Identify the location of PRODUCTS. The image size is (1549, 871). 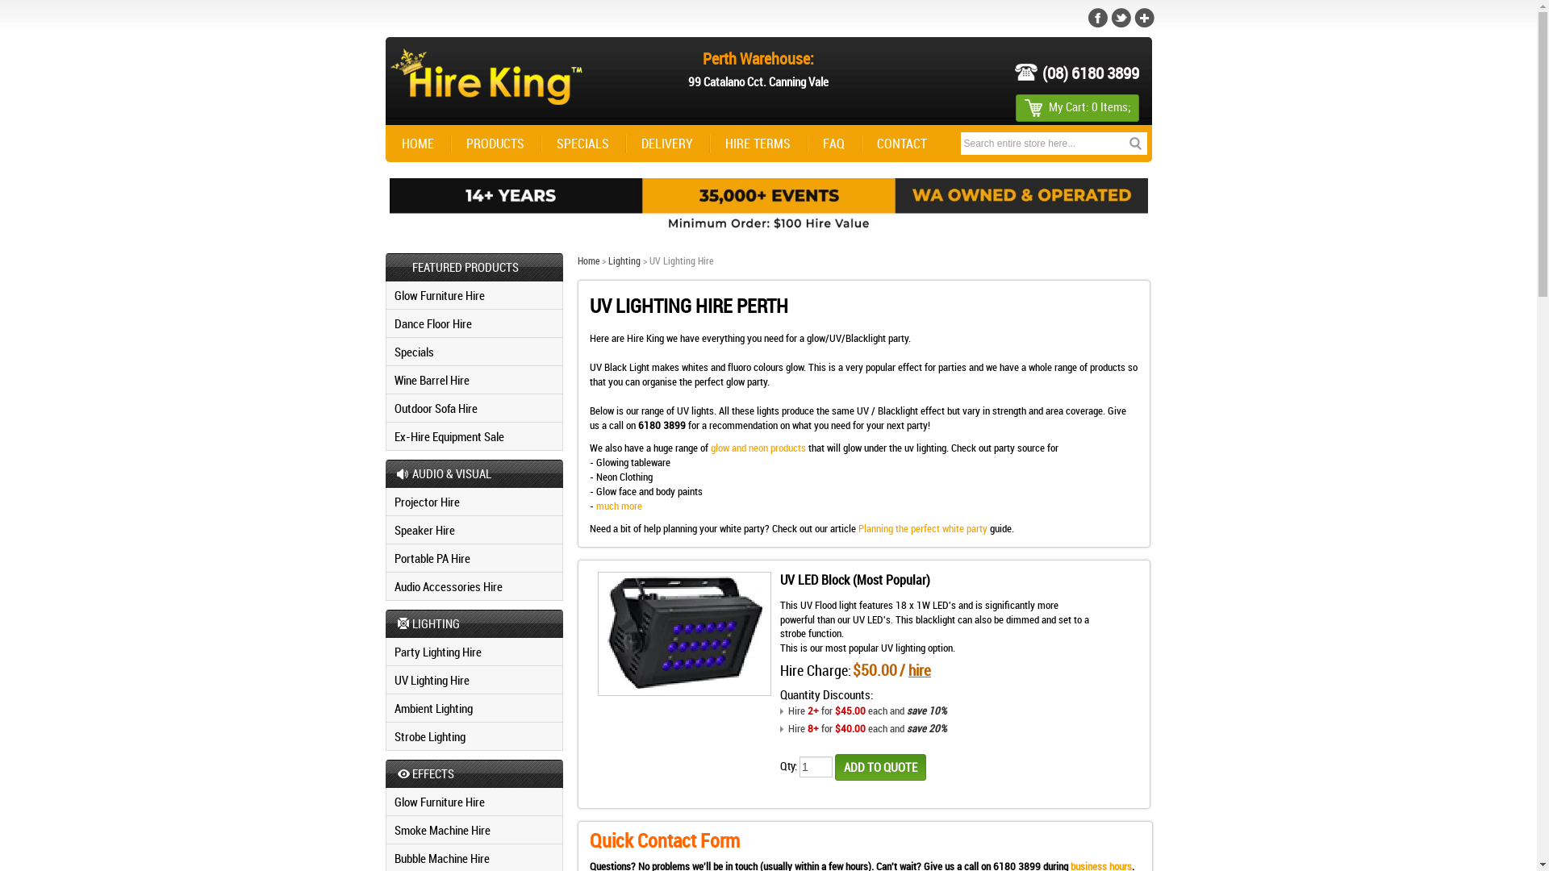
(495, 144).